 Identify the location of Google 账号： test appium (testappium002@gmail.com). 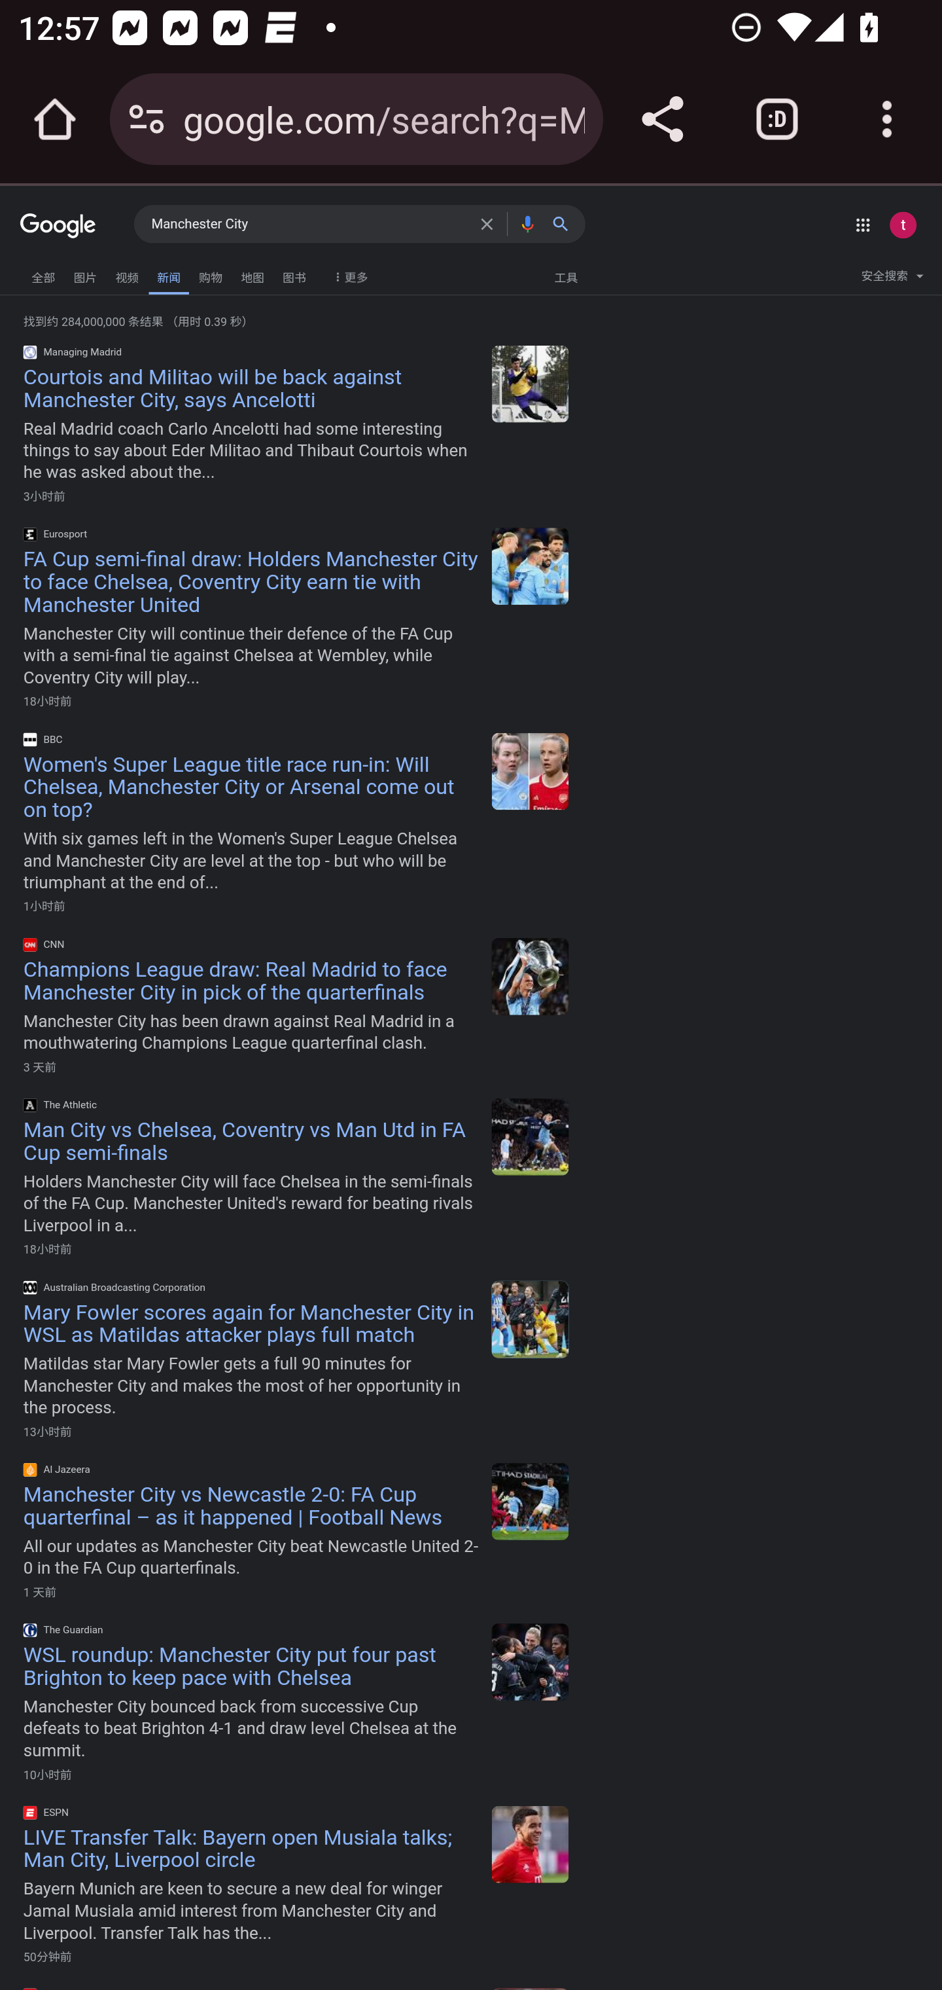
(903, 225).